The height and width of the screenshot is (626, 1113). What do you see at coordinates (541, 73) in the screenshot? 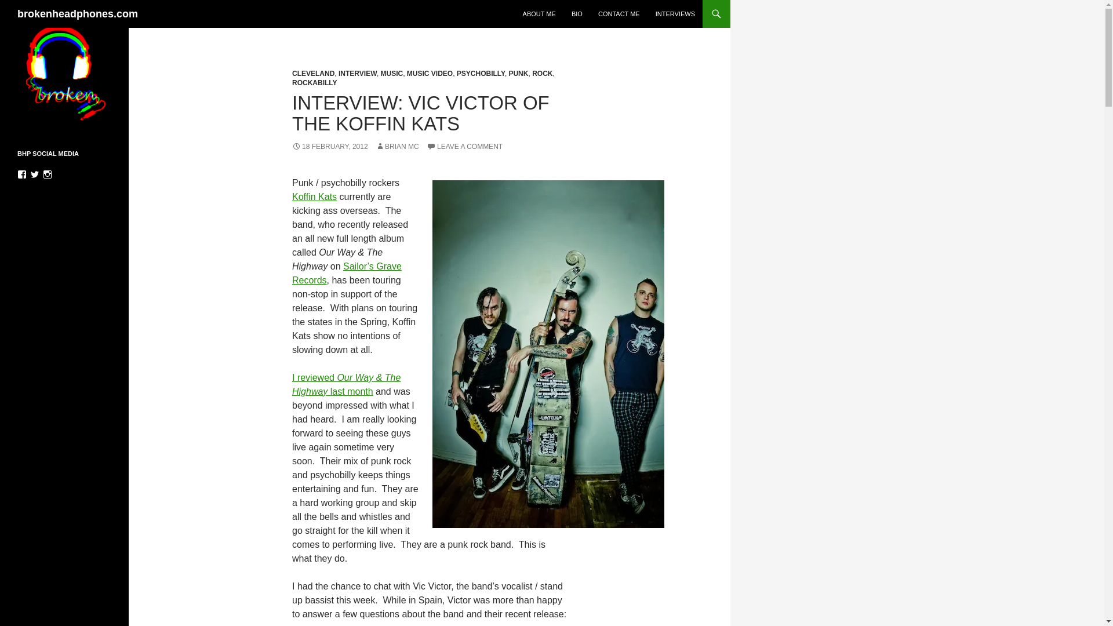
I see `ROCK` at bounding box center [541, 73].